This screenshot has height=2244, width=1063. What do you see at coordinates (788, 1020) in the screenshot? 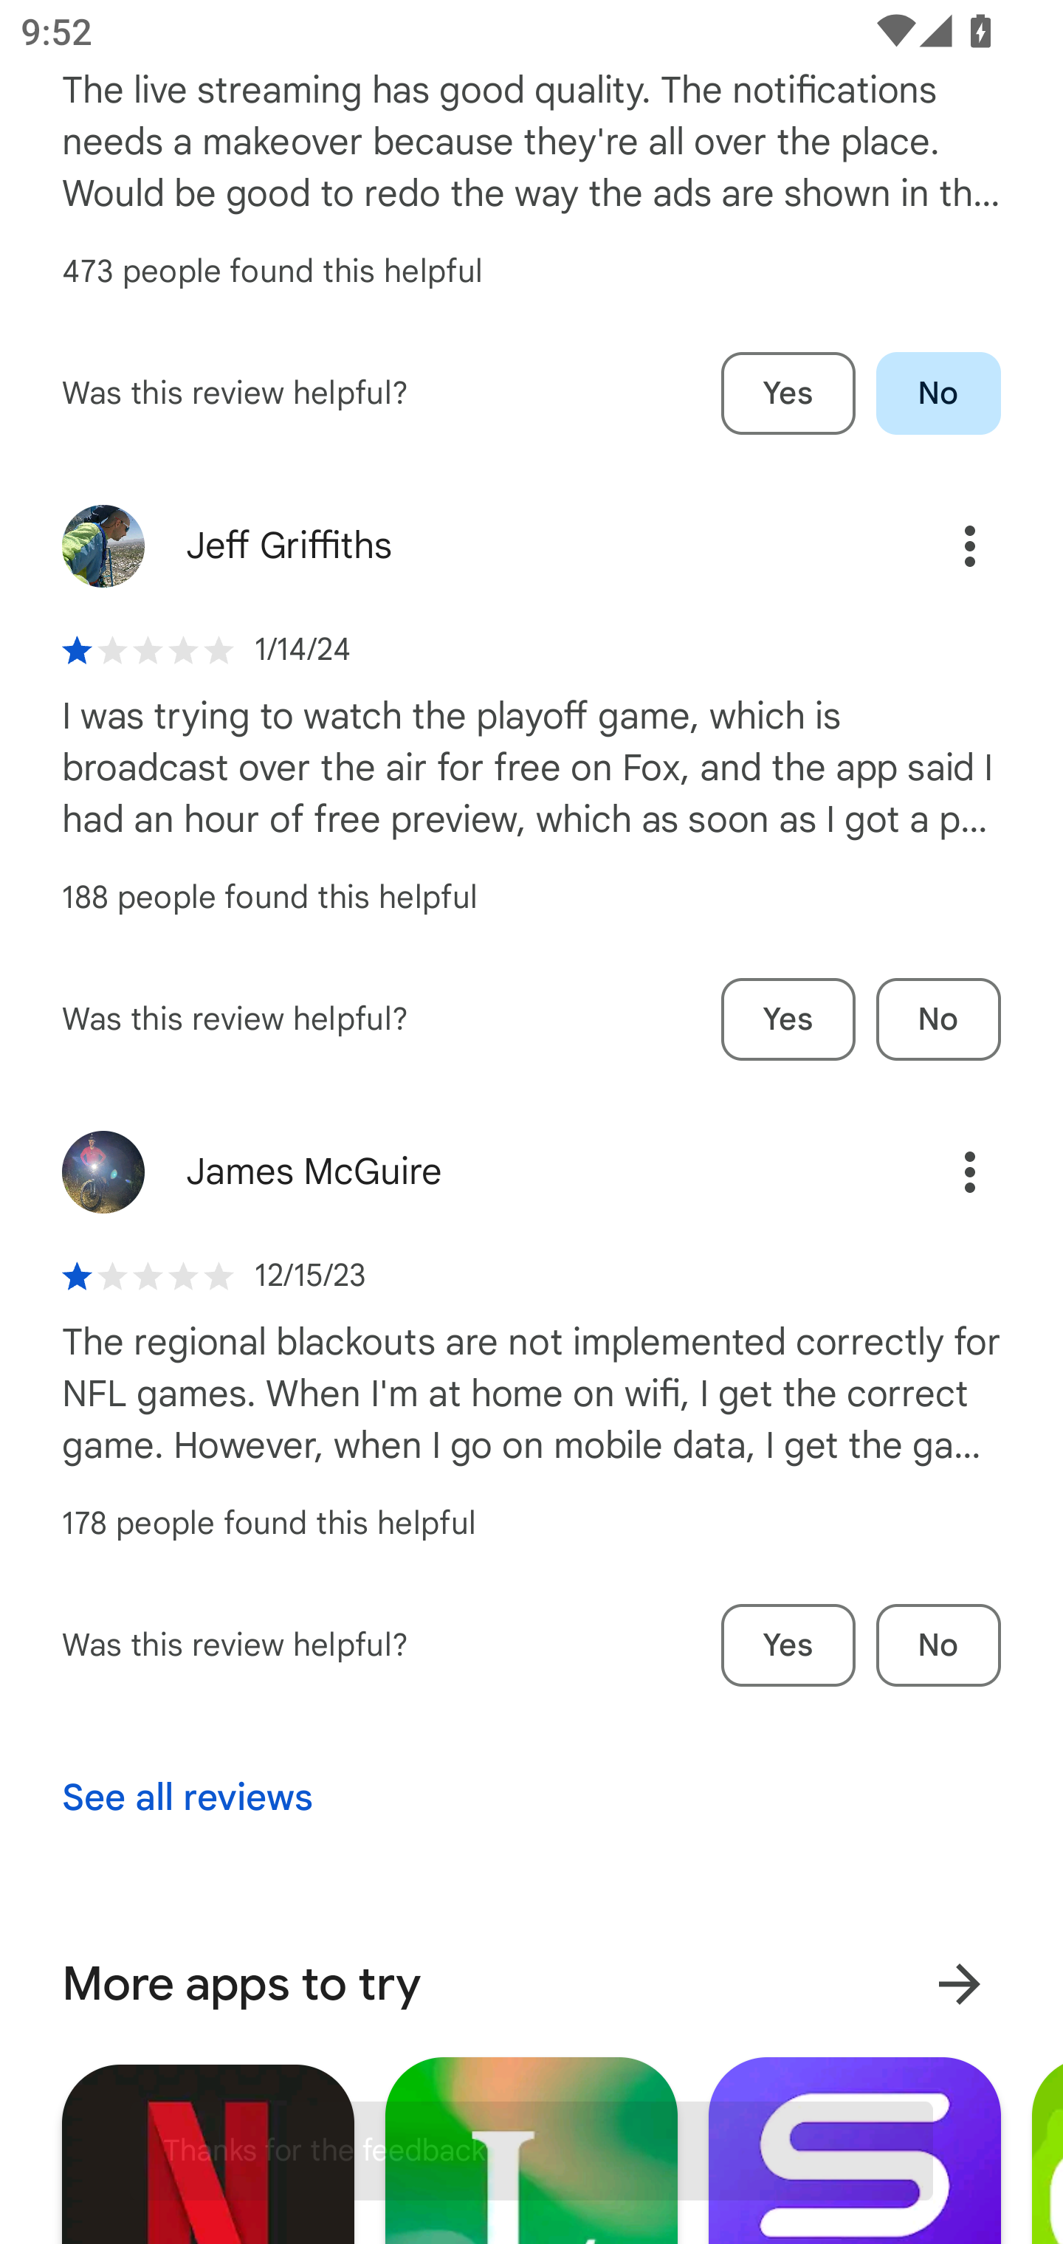
I see `Yes` at bounding box center [788, 1020].